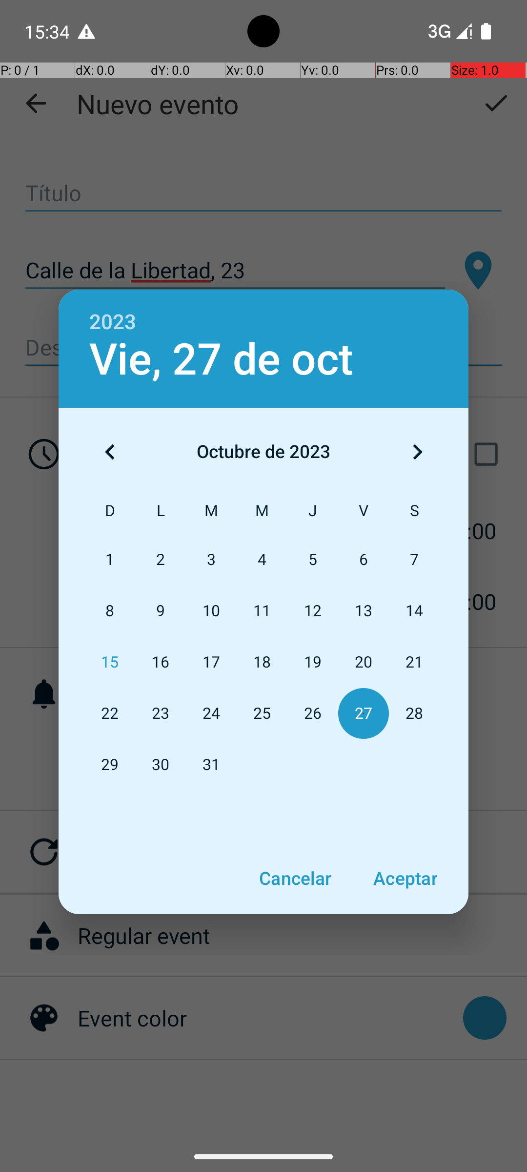 The image size is (527, 1172). Describe the element at coordinates (110, 452) in the screenshot. I see `Mes anterior` at that location.